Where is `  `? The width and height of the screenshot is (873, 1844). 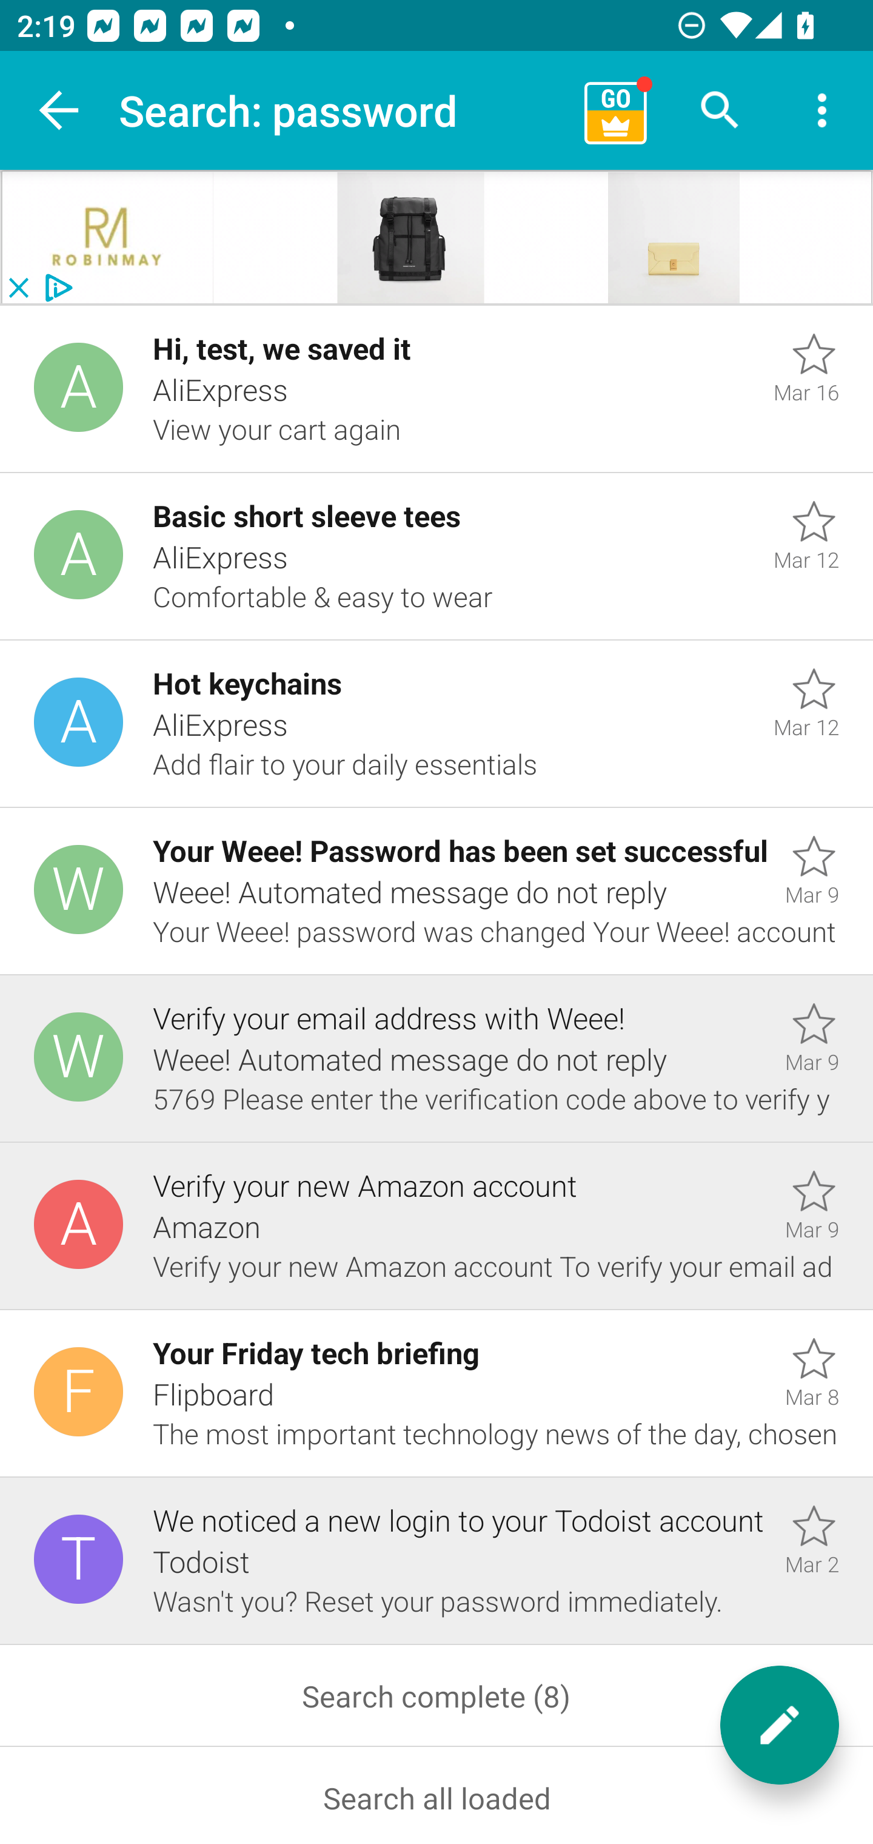    is located at coordinates (411, 238).